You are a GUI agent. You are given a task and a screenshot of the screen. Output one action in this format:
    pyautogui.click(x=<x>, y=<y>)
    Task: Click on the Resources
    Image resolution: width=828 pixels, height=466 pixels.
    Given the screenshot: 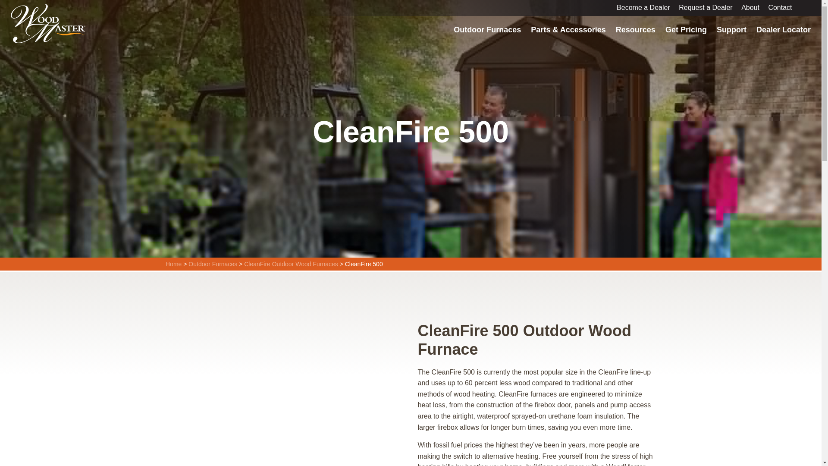 What is the action you would take?
    pyautogui.click(x=635, y=30)
    